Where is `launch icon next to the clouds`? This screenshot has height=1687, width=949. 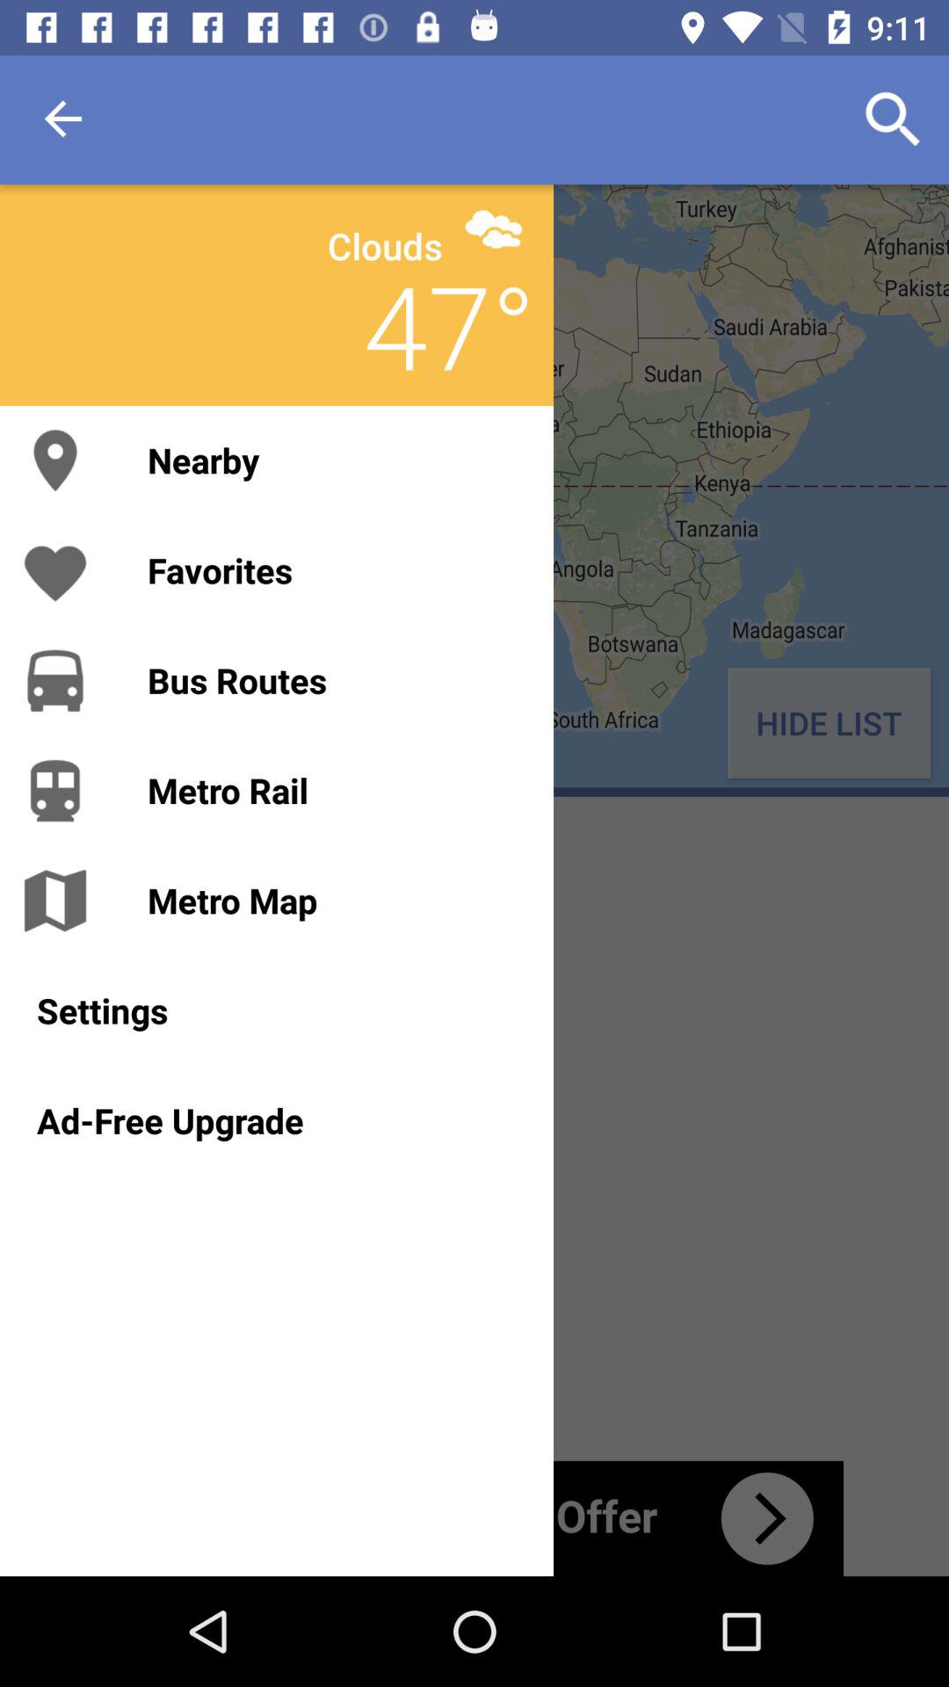
launch icon next to the clouds is located at coordinates (494, 228).